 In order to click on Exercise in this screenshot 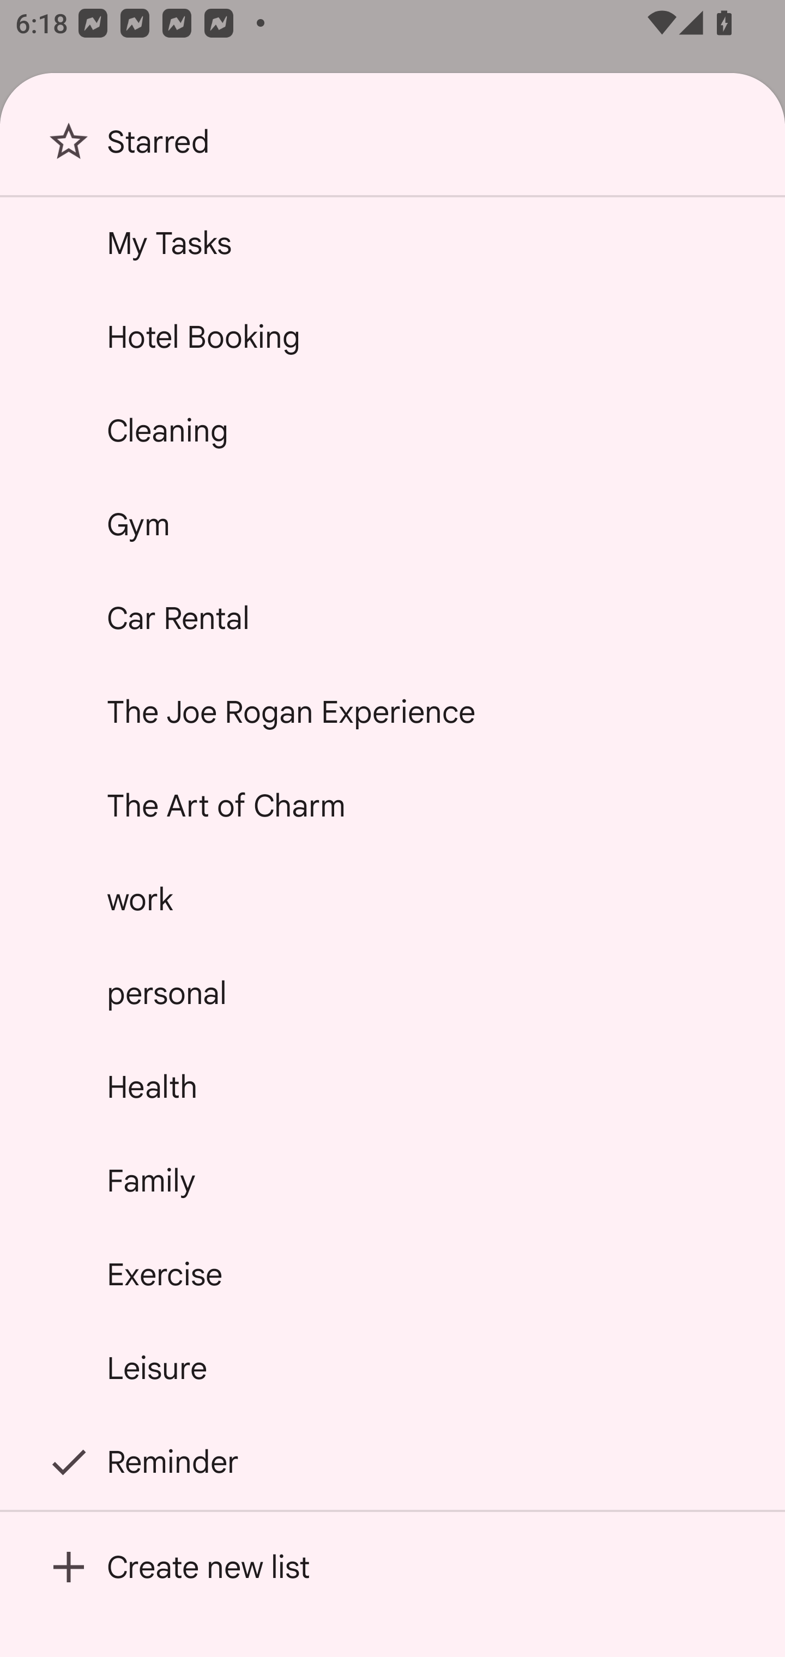, I will do `click(392, 1274)`.